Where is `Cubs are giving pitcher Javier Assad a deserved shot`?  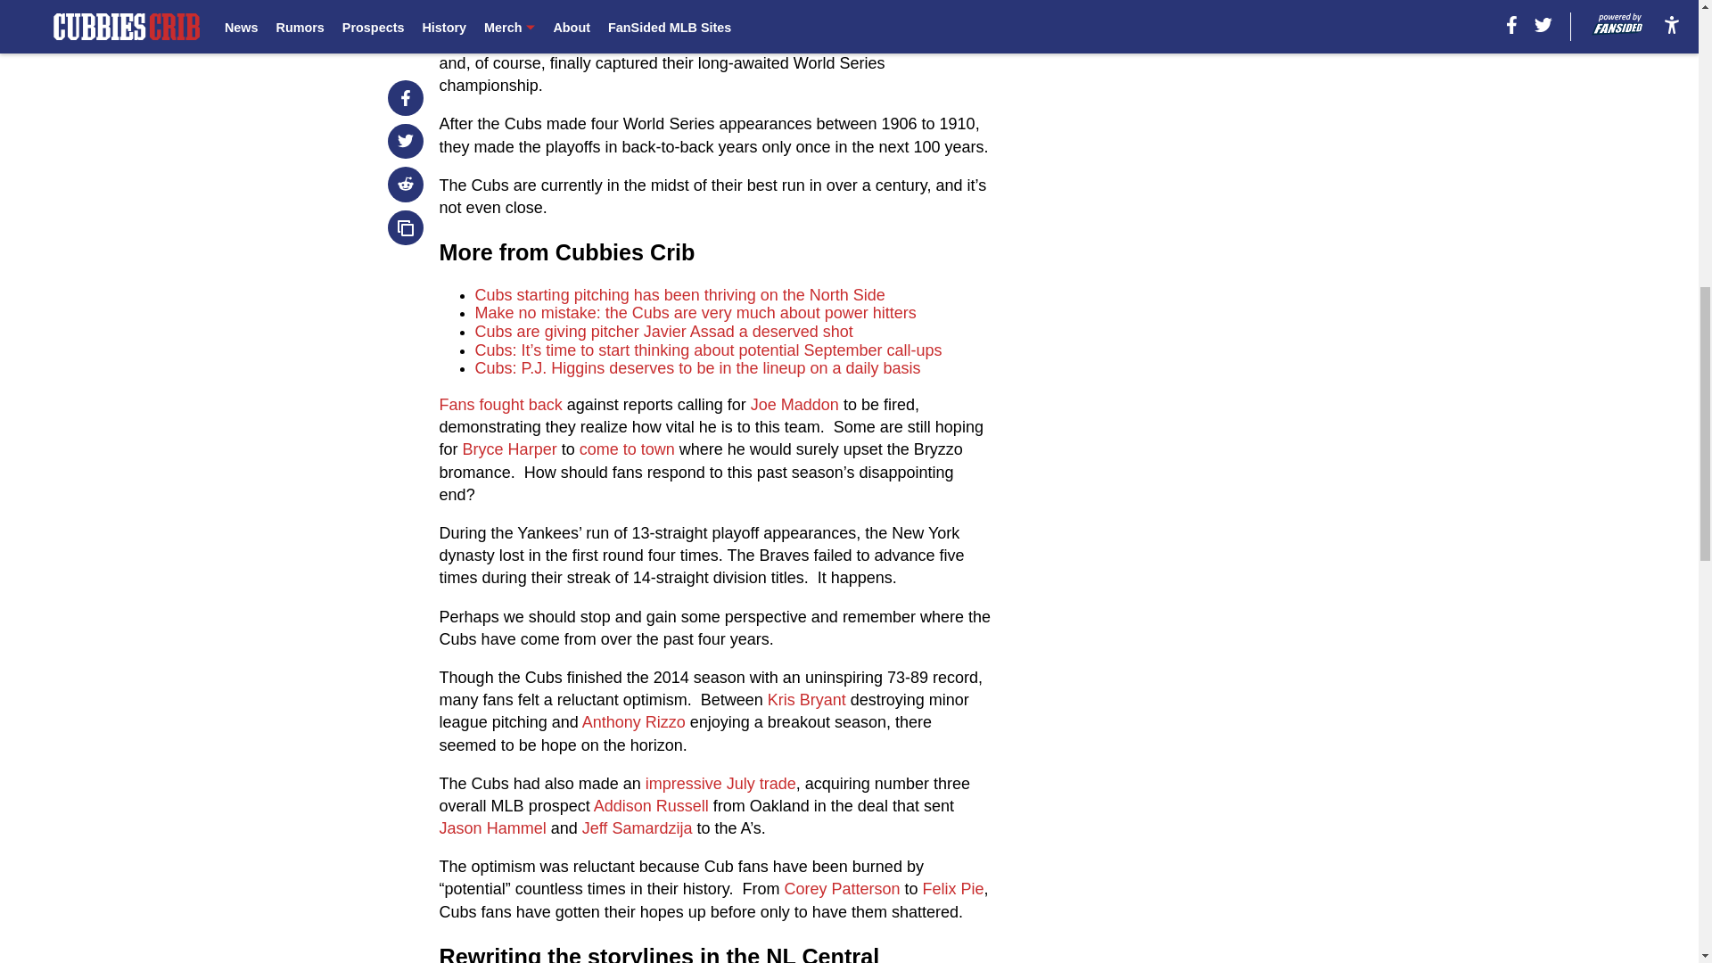 Cubs are giving pitcher Javier Assad a deserved shot is located at coordinates (663, 332).